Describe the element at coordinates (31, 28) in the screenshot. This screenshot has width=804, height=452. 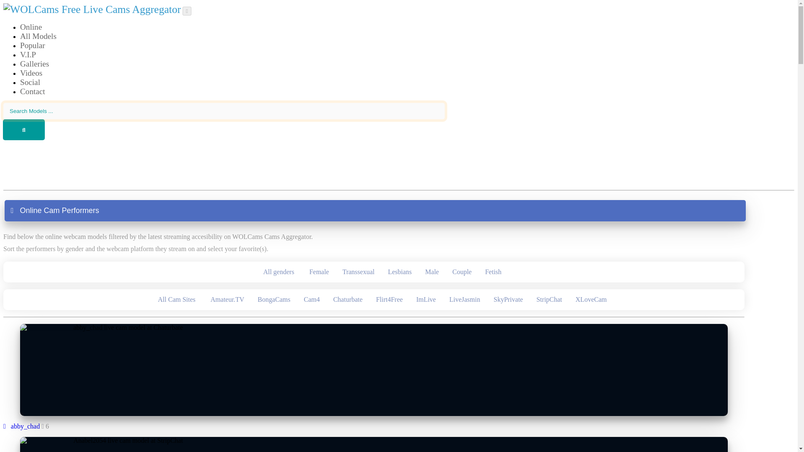
I see `Online WebCams` at that location.